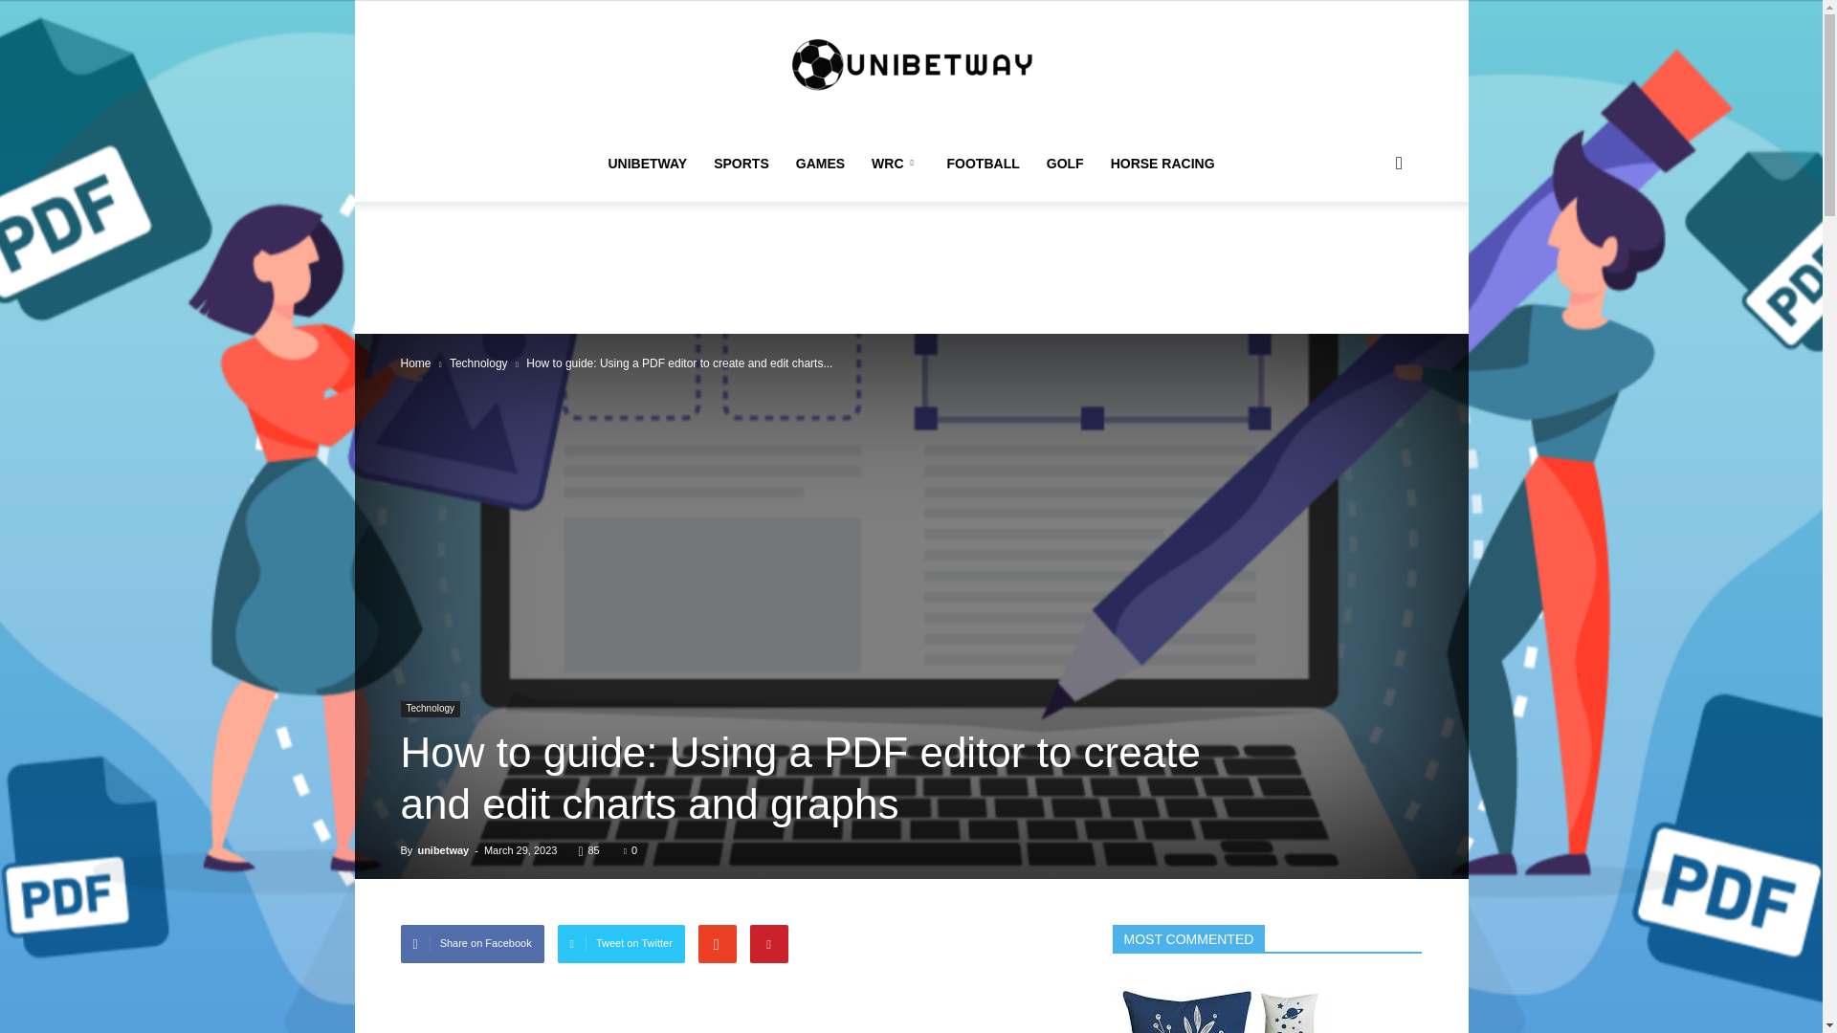 This screenshot has height=1033, width=1837. I want to click on SPORTS, so click(741, 163).